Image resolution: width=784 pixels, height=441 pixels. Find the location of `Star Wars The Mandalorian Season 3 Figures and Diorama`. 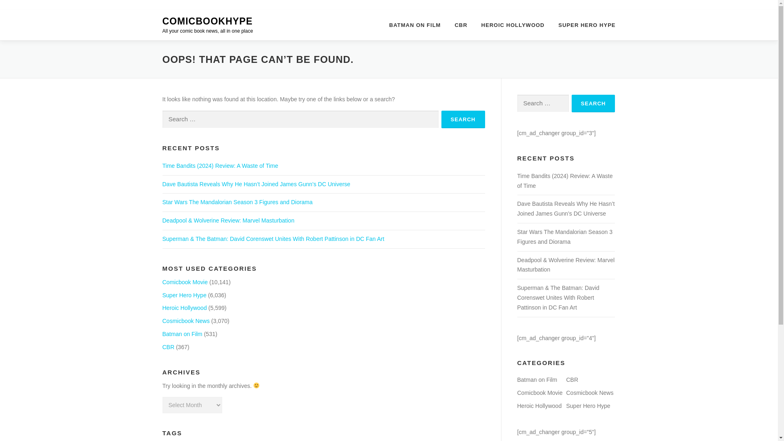

Star Wars The Mandalorian Season 3 Figures and Diorama is located at coordinates (238, 202).